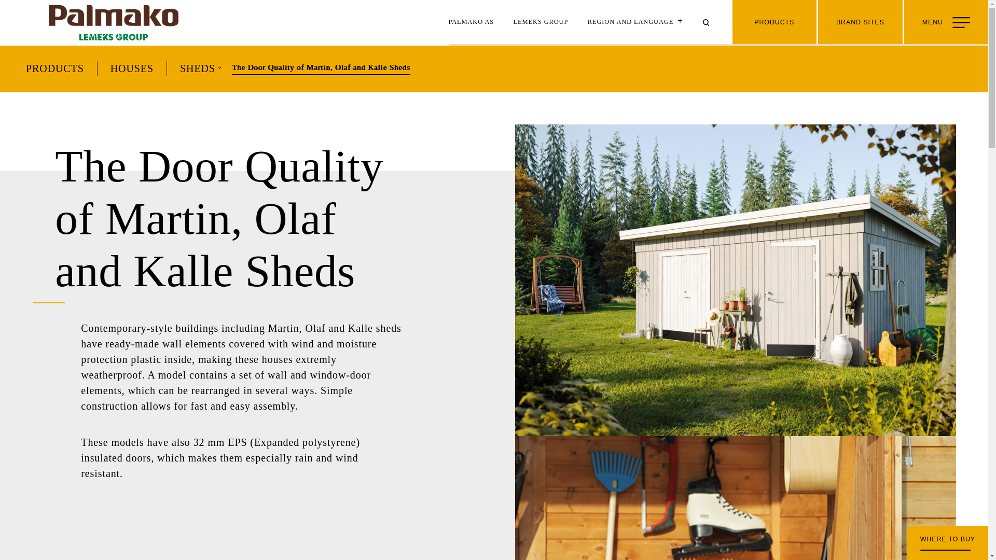 Image resolution: width=996 pixels, height=560 pixels. What do you see at coordinates (321, 67) in the screenshot?
I see `The Door Quality of Martin, Olaf and Kalle Sheds` at bounding box center [321, 67].